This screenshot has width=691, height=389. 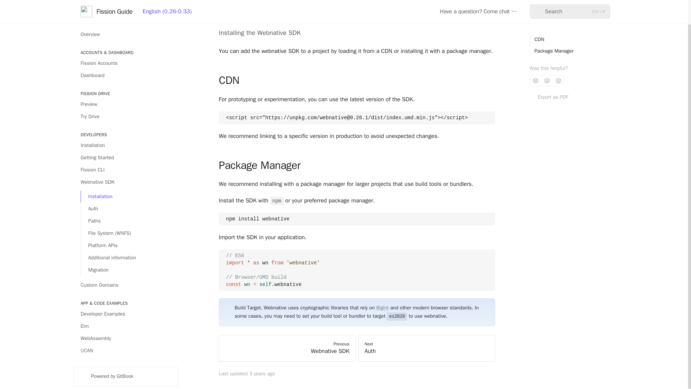 I want to click on No, so click(x=536, y=55).